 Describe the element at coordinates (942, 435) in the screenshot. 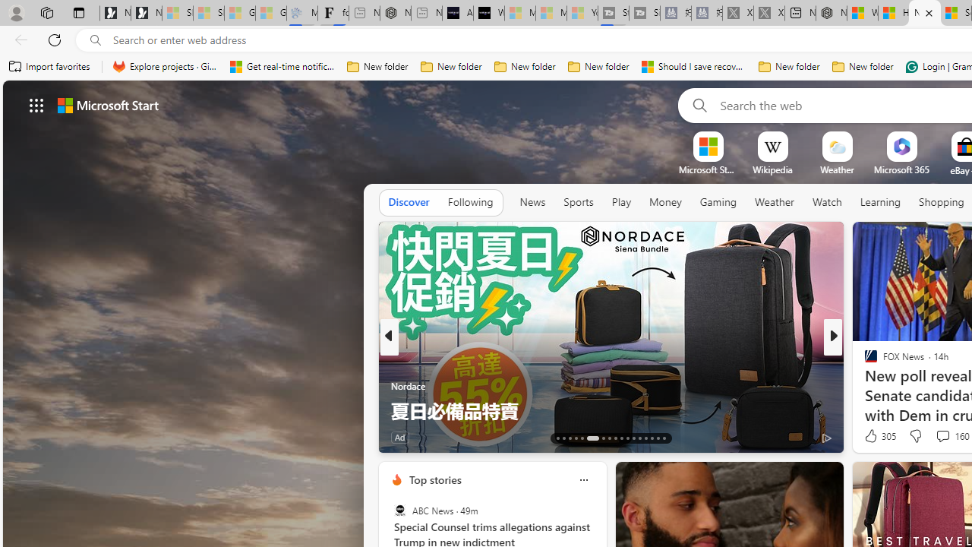

I see `View comments 160 Comment` at that location.